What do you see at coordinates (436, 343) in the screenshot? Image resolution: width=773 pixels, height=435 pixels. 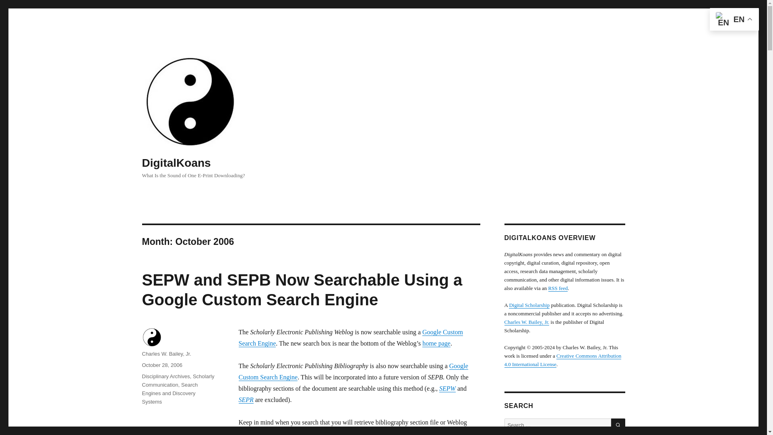 I see `home page` at bounding box center [436, 343].